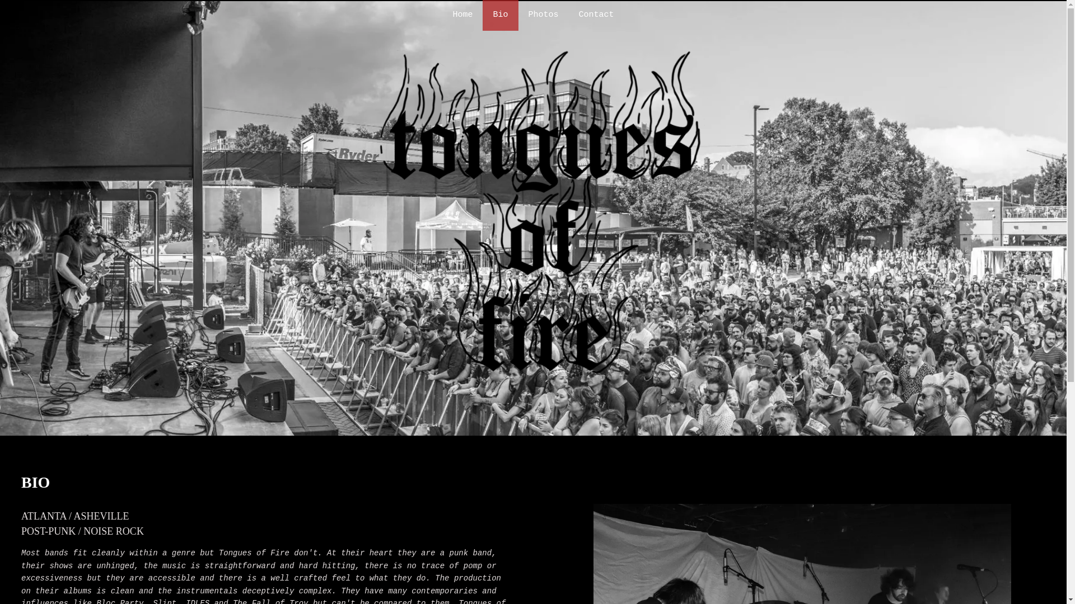 The height and width of the screenshot is (604, 1075). What do you see at coordinates (501, 16) in the screenshot?
I see `Bio` at bounding box center [501, 16].